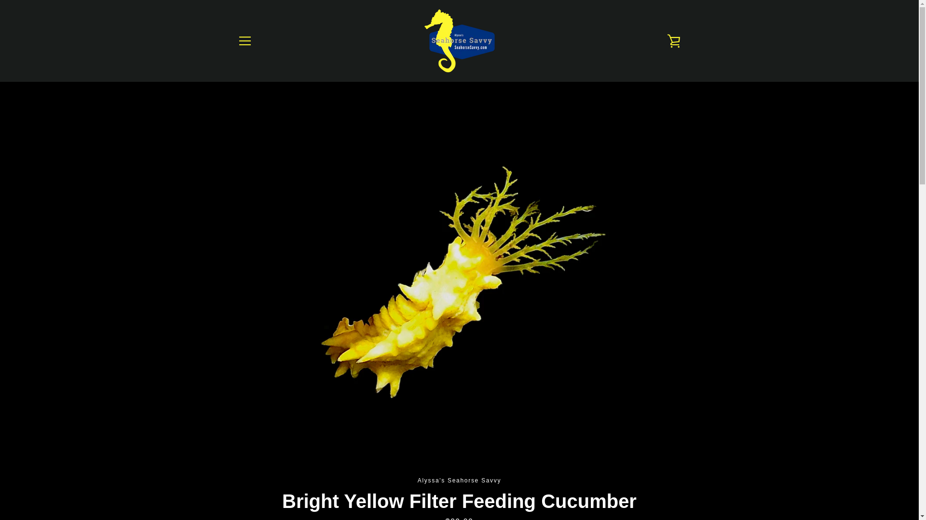  What do you see at coordinates (628, 494) in the screenshot?
I see `Shop Pay` at bounding box center [628, 494].